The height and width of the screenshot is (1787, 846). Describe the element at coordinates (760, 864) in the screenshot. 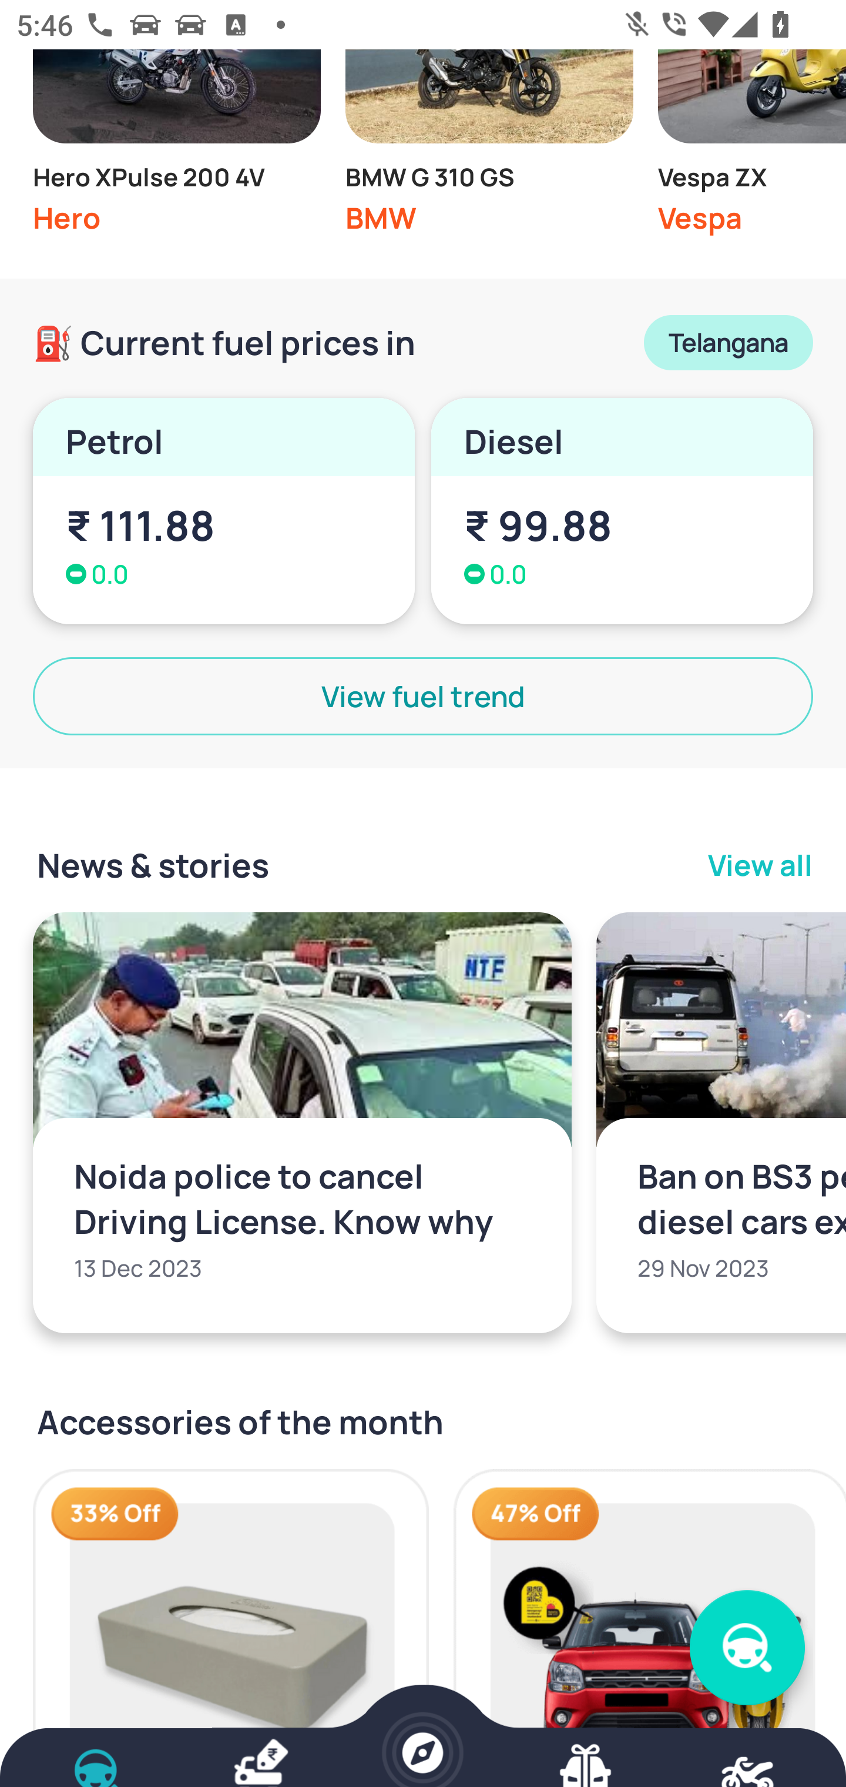

I see `View all` at that location.